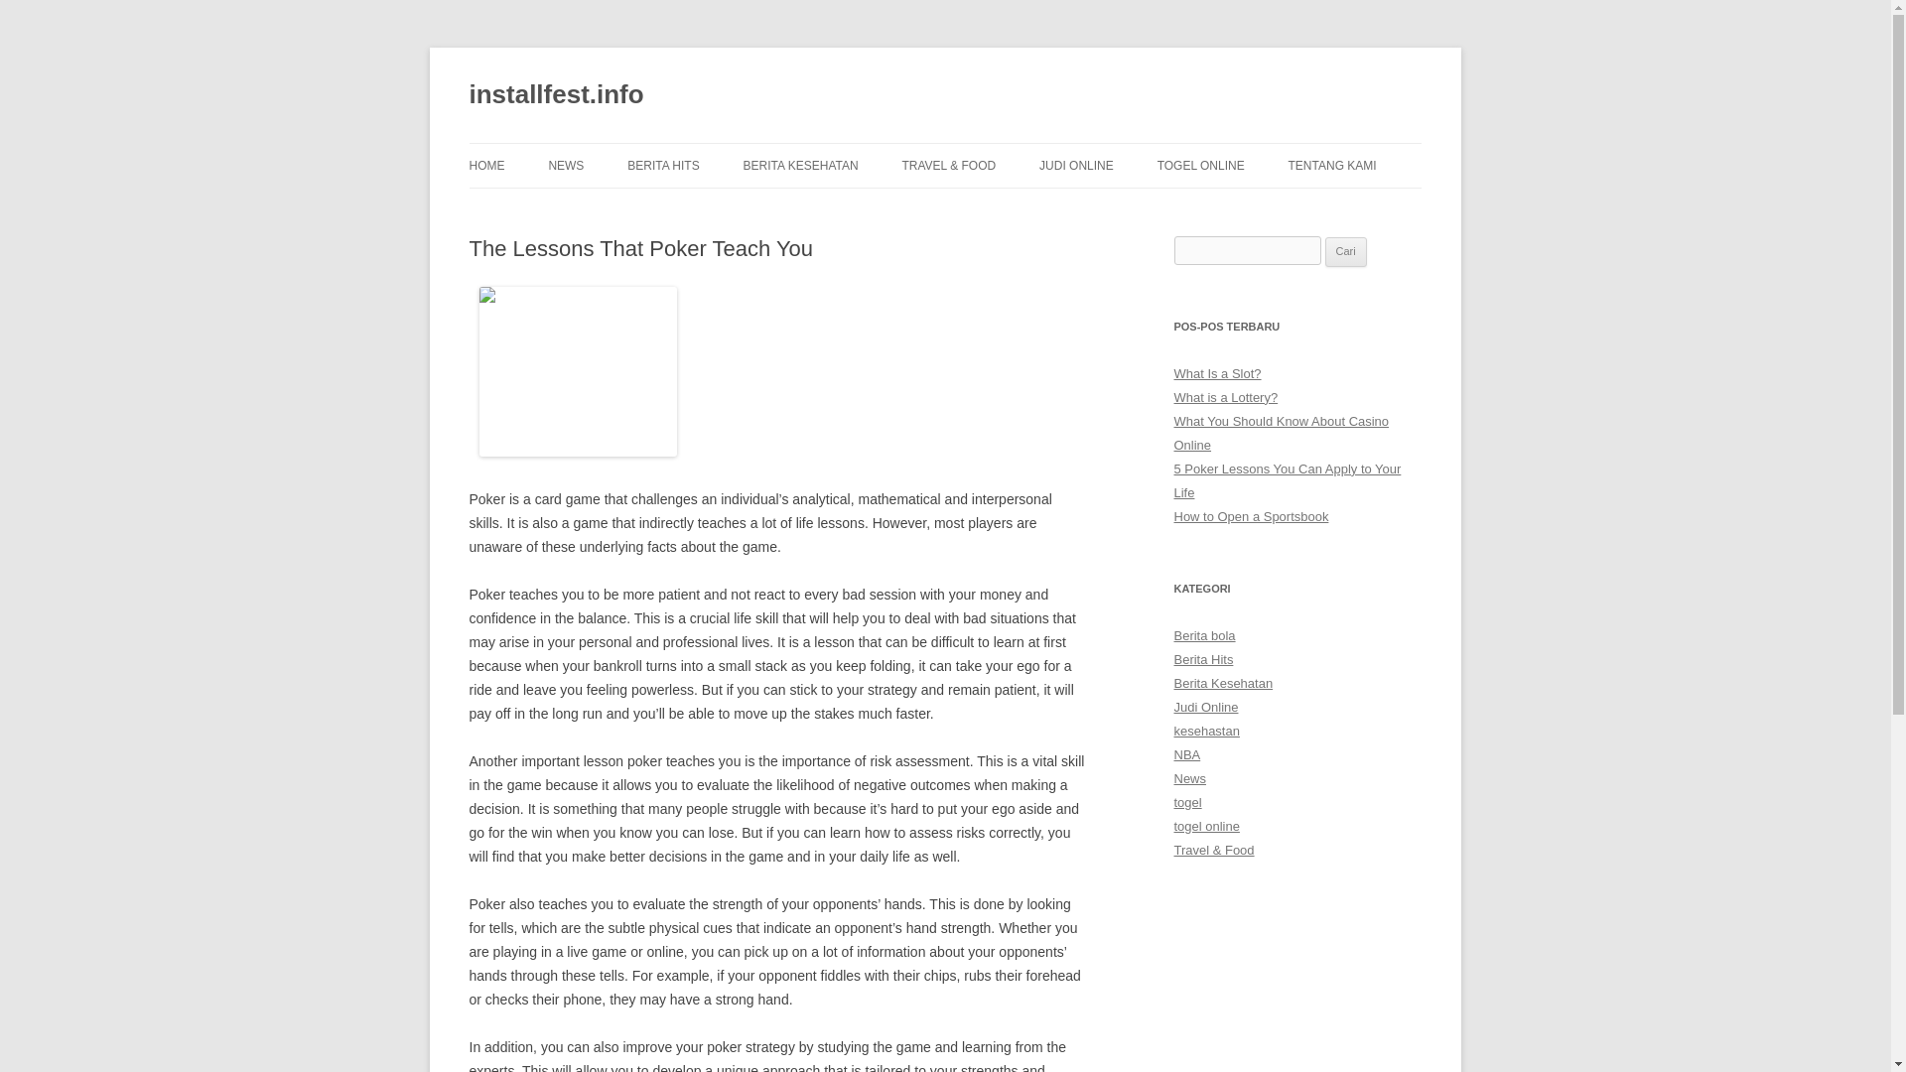  Describe the element at coordinates (1203, 659) in the screenshot. I see `Berita Hits` at that location.